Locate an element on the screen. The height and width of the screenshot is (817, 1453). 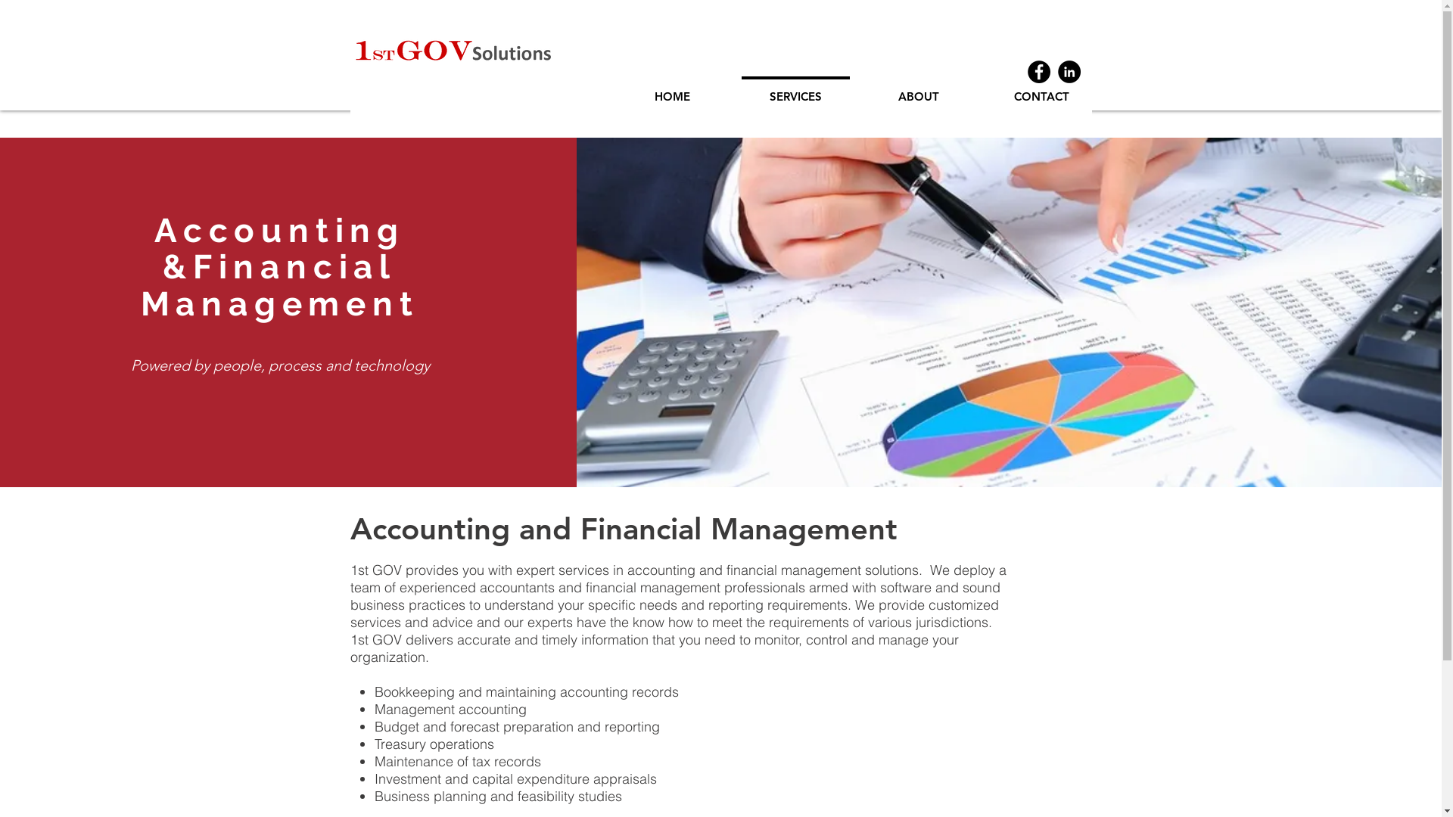
HOME is located at coordinates (671, 90).